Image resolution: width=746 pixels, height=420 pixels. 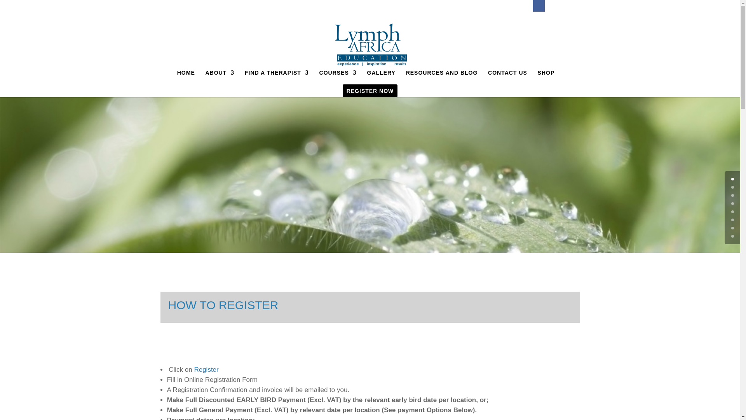 What do you see at coordinates (277, 77) in the screenshot?
I see `FIND A THERAPIST` at bounding box center [277, 77].